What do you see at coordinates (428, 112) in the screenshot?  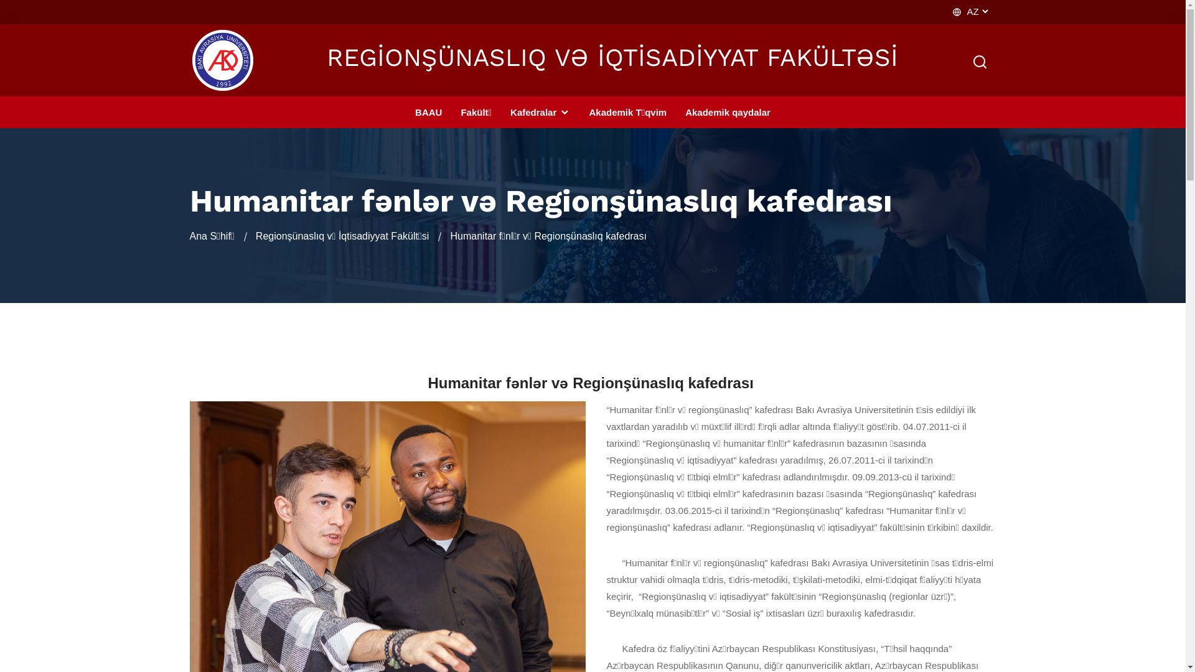 I see `BAAU` at bounding box center [428, 112].